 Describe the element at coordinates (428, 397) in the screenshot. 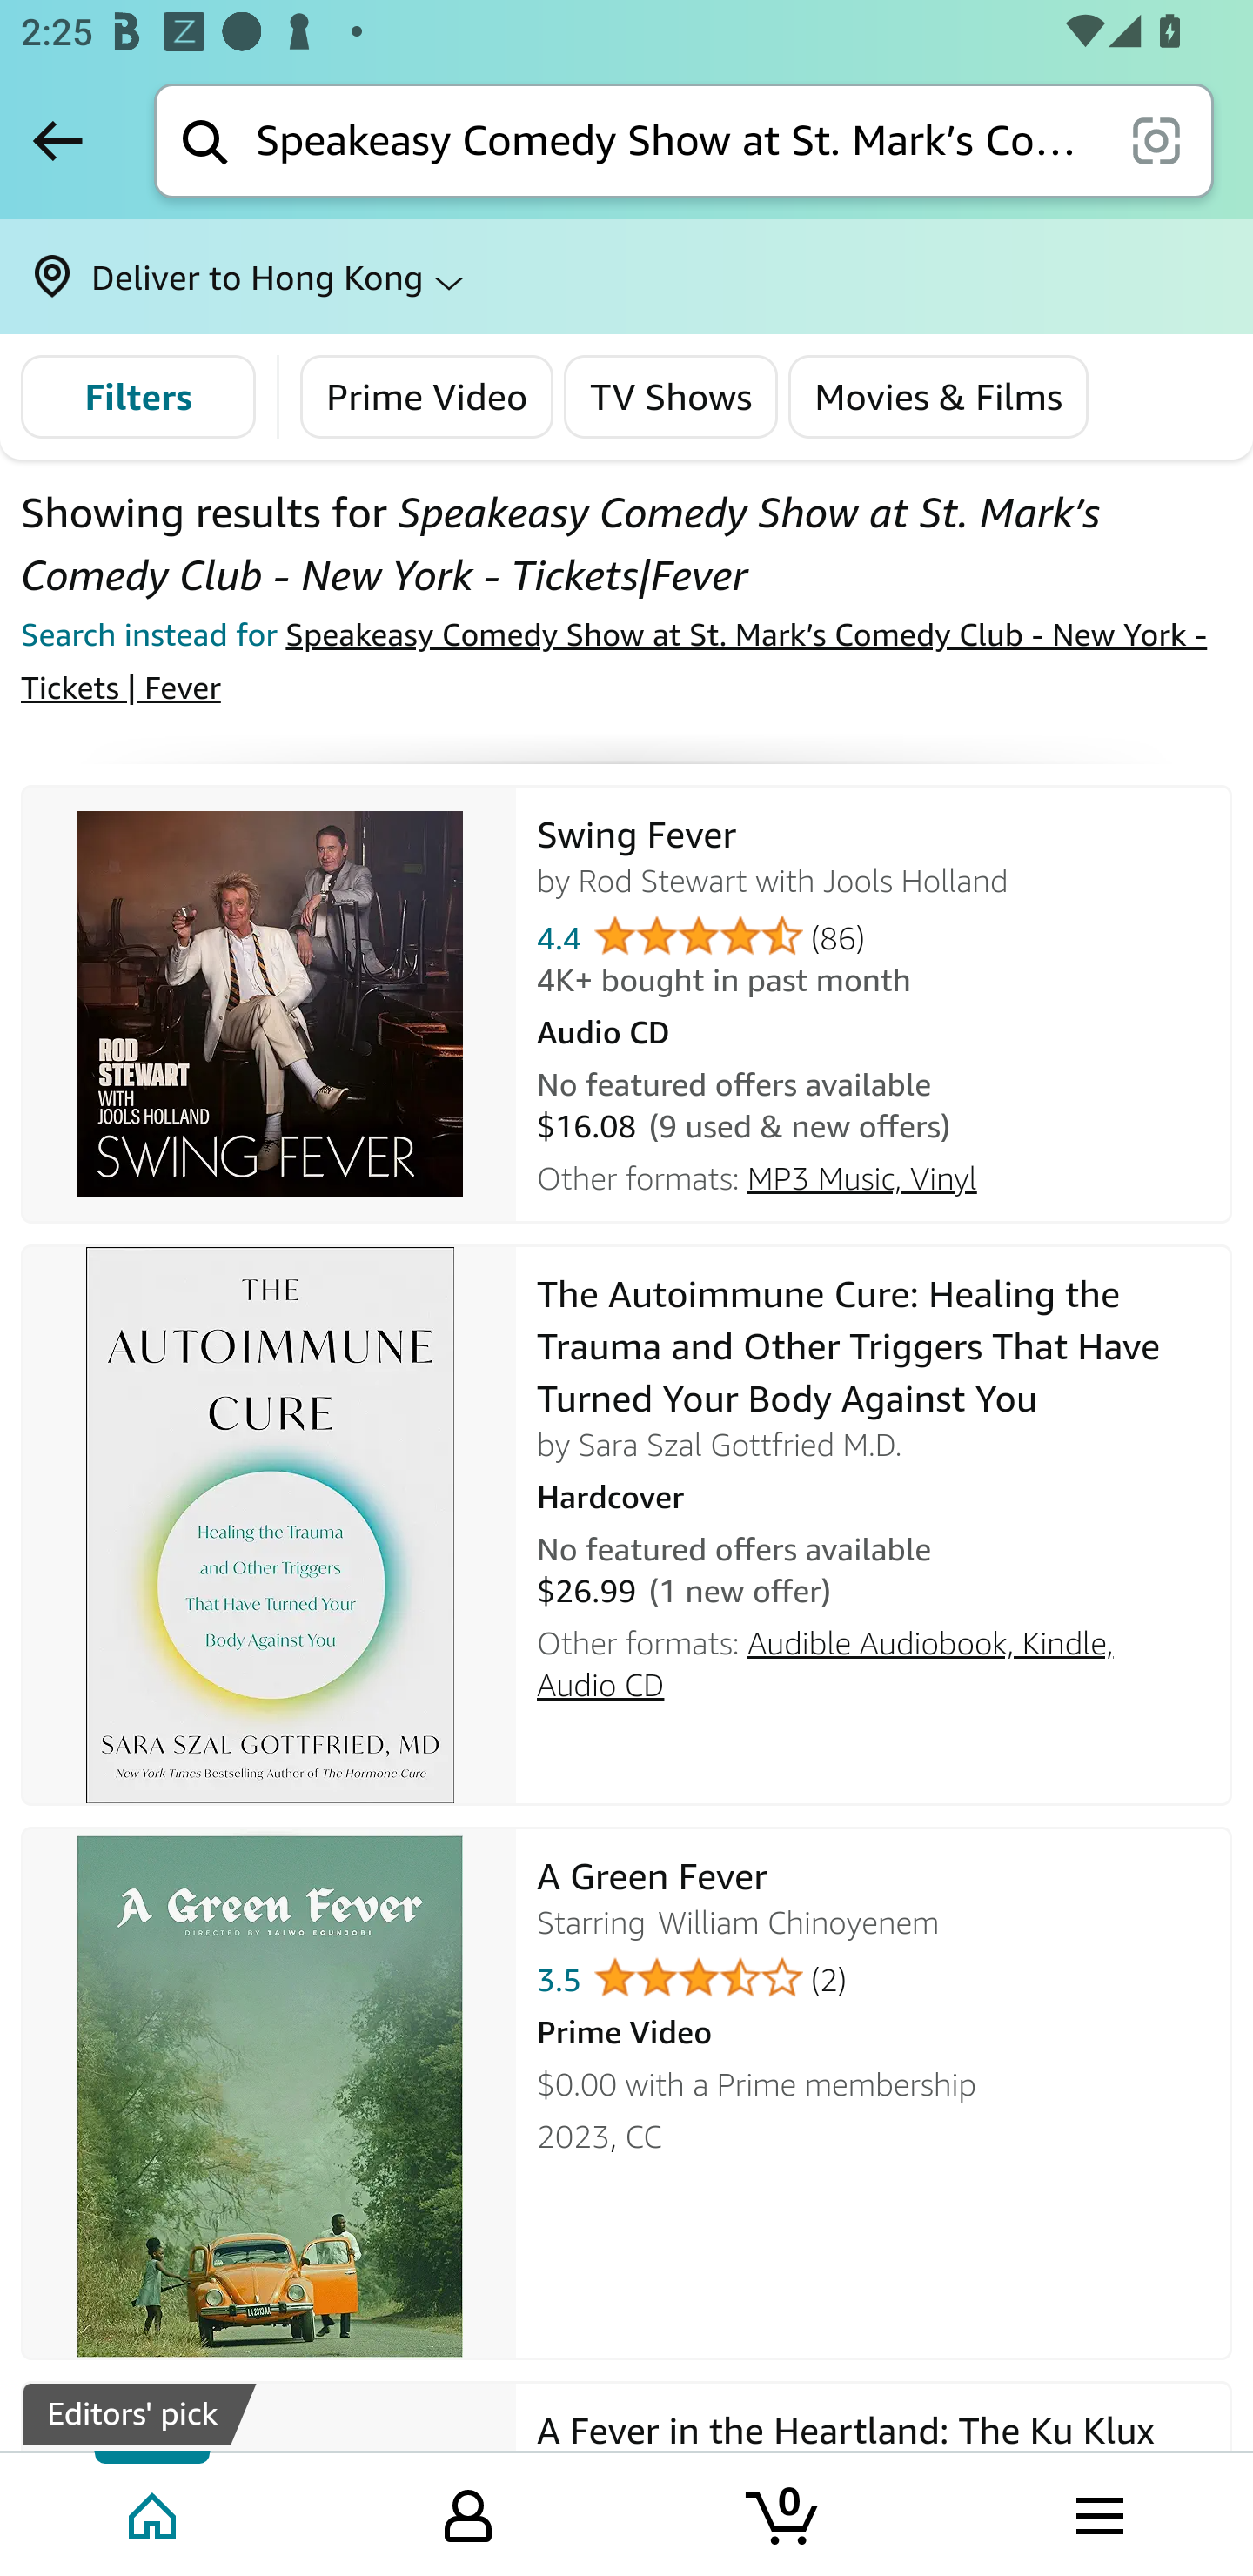

I see `Prime Video` at that location.